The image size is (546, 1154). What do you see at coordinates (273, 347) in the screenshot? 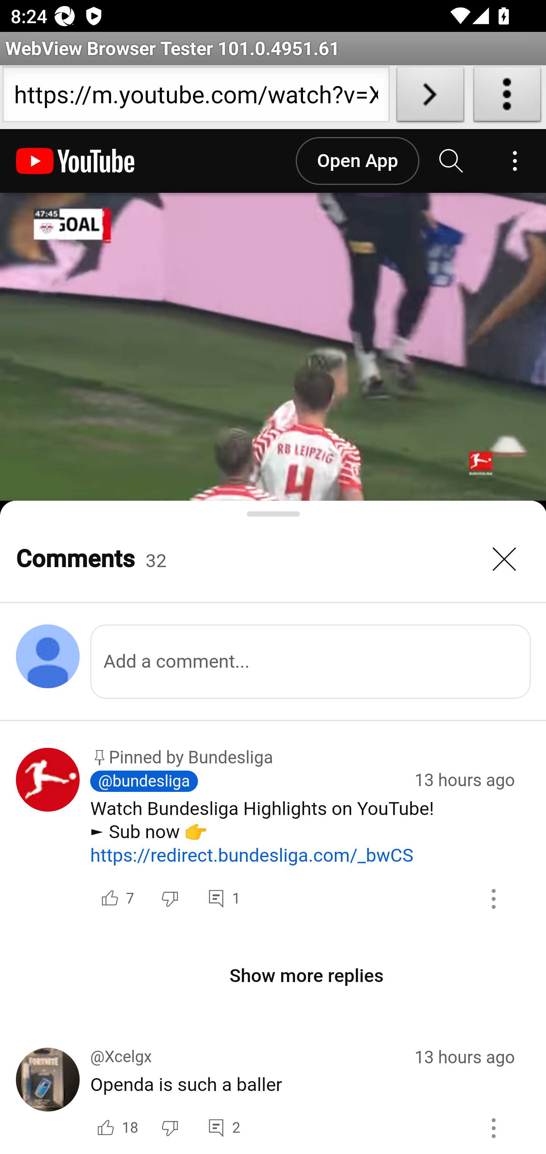
I see `YouTube Video Player` at bounding box center [273, 347].